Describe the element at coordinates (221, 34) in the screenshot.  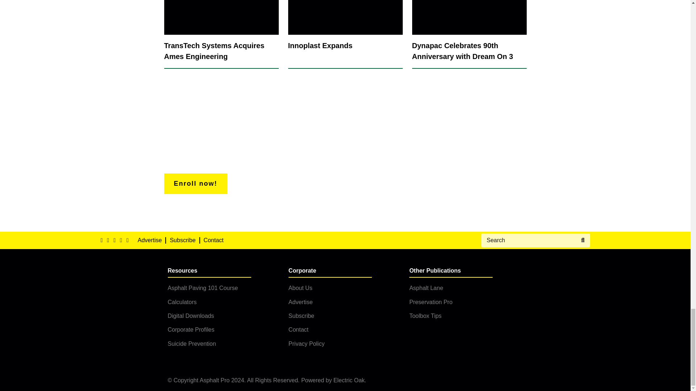
I see `TransTech Systems Acquires Ames Engineering` at that location.